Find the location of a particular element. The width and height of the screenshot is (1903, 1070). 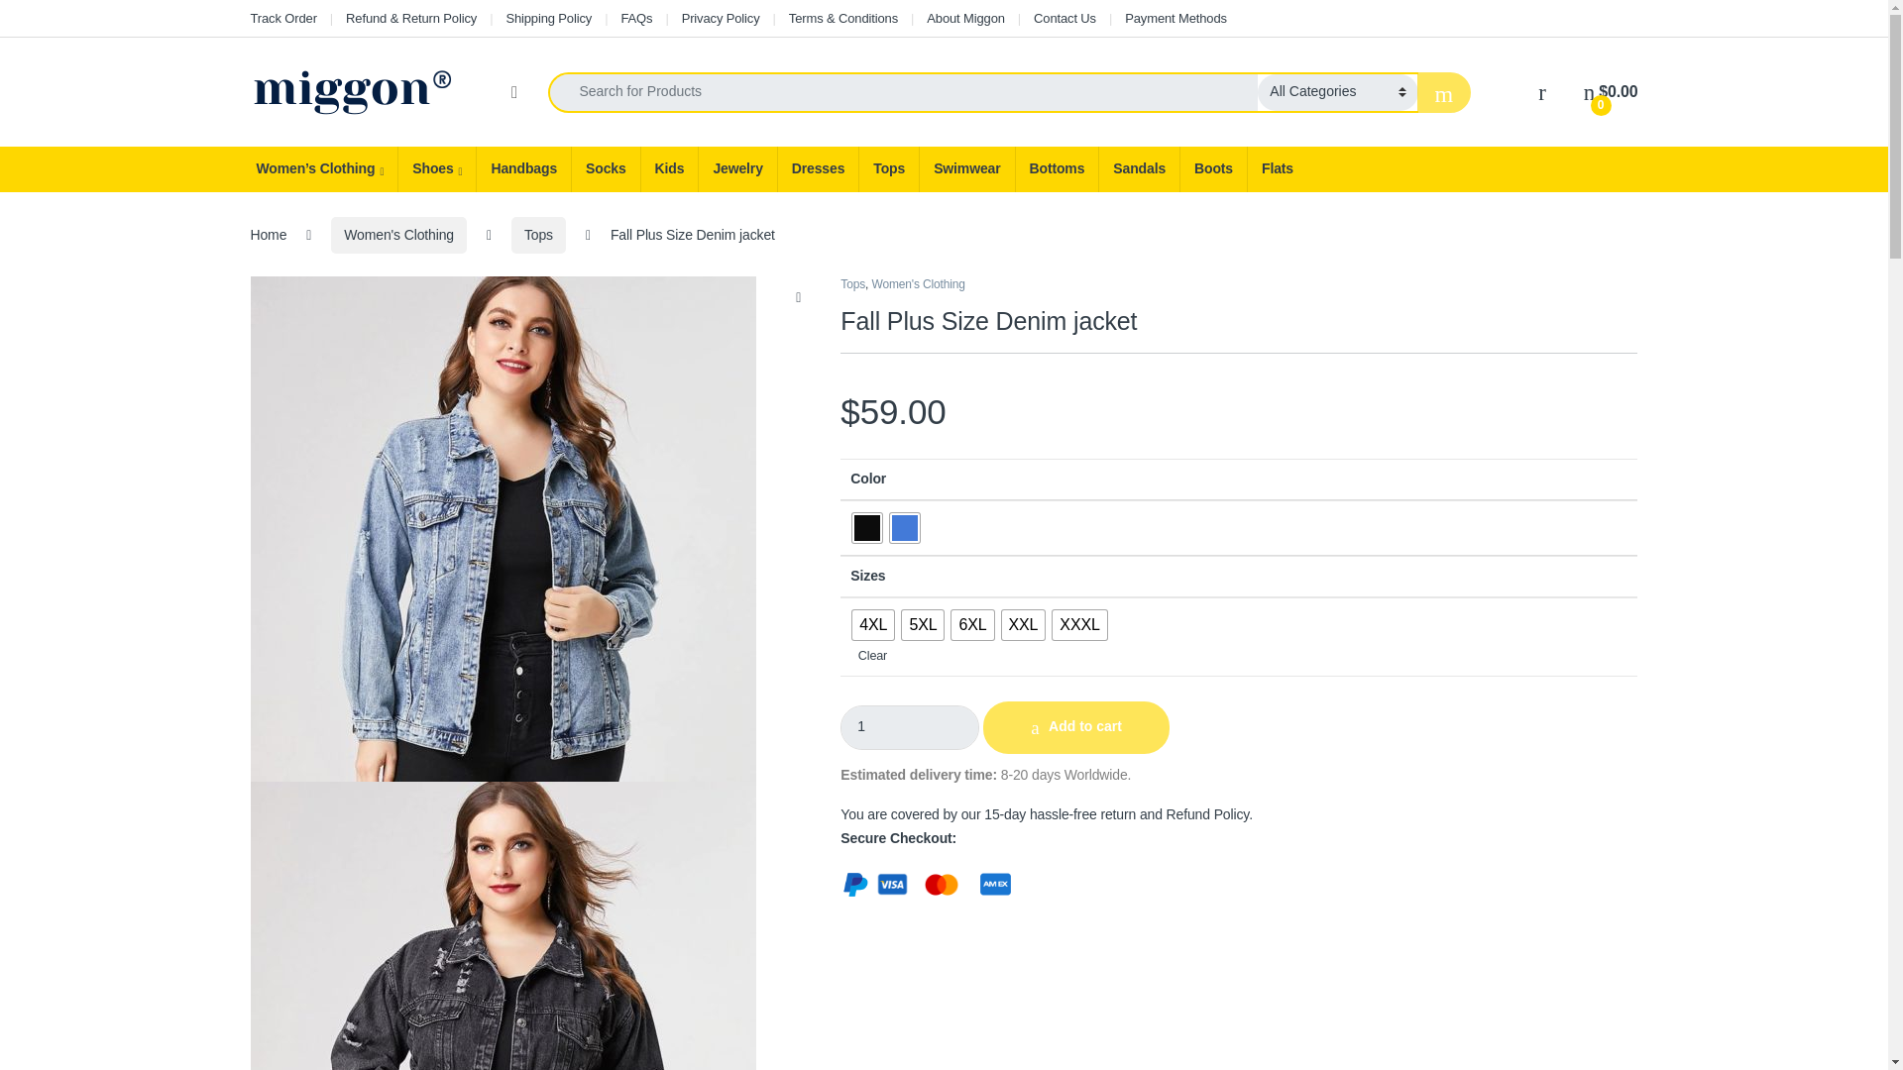

About Miggon is located at coordinates (965, 18).